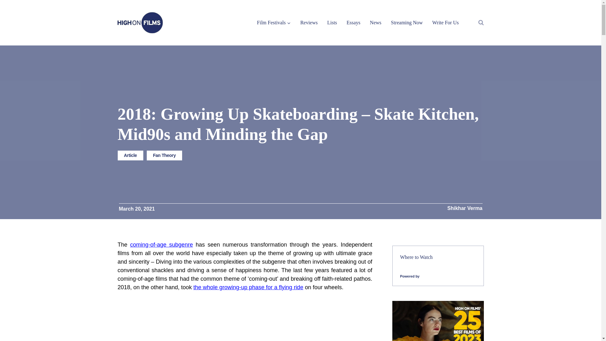  What do you see at coordinates (161, 244) in the screenshot?
I see `coming-of-age subgenre` at bounding box center [161, 244].